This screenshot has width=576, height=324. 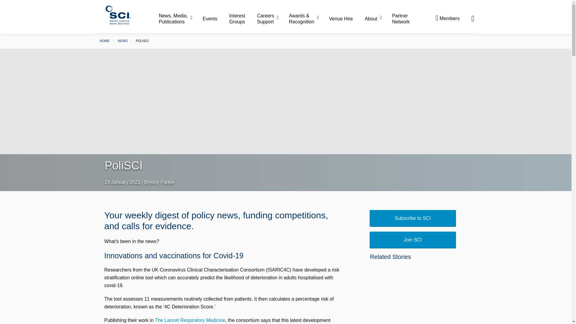 What do you see at coordinates (346, 19) in the screenshot?
I see `Venue Hire` at bounding box center [346, 19].